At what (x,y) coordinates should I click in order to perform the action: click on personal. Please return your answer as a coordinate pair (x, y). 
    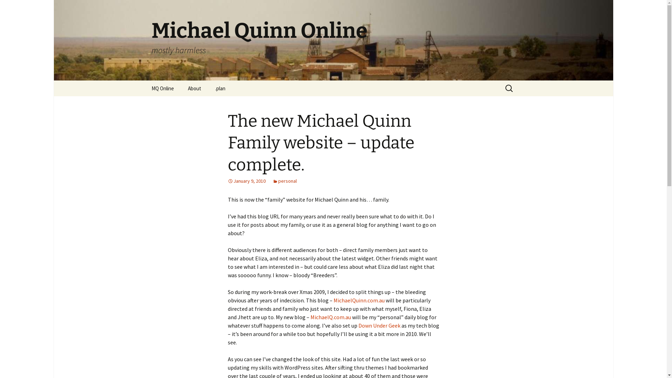
    Looking at the image, I should click on (284, 181).